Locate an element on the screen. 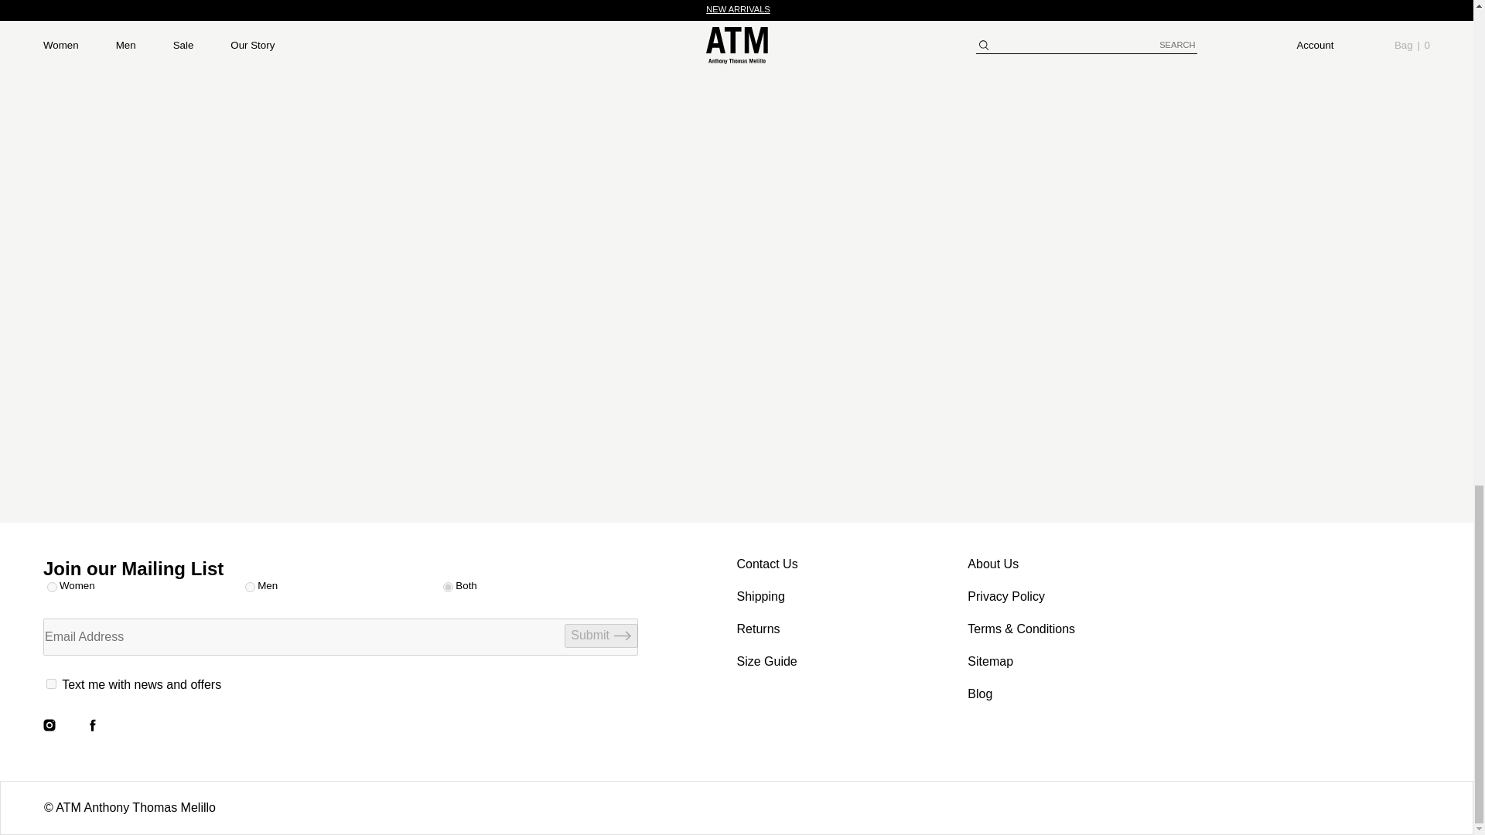 This screenshot has width=1485, height=835. Facebook is located at coordinates (93, 725).